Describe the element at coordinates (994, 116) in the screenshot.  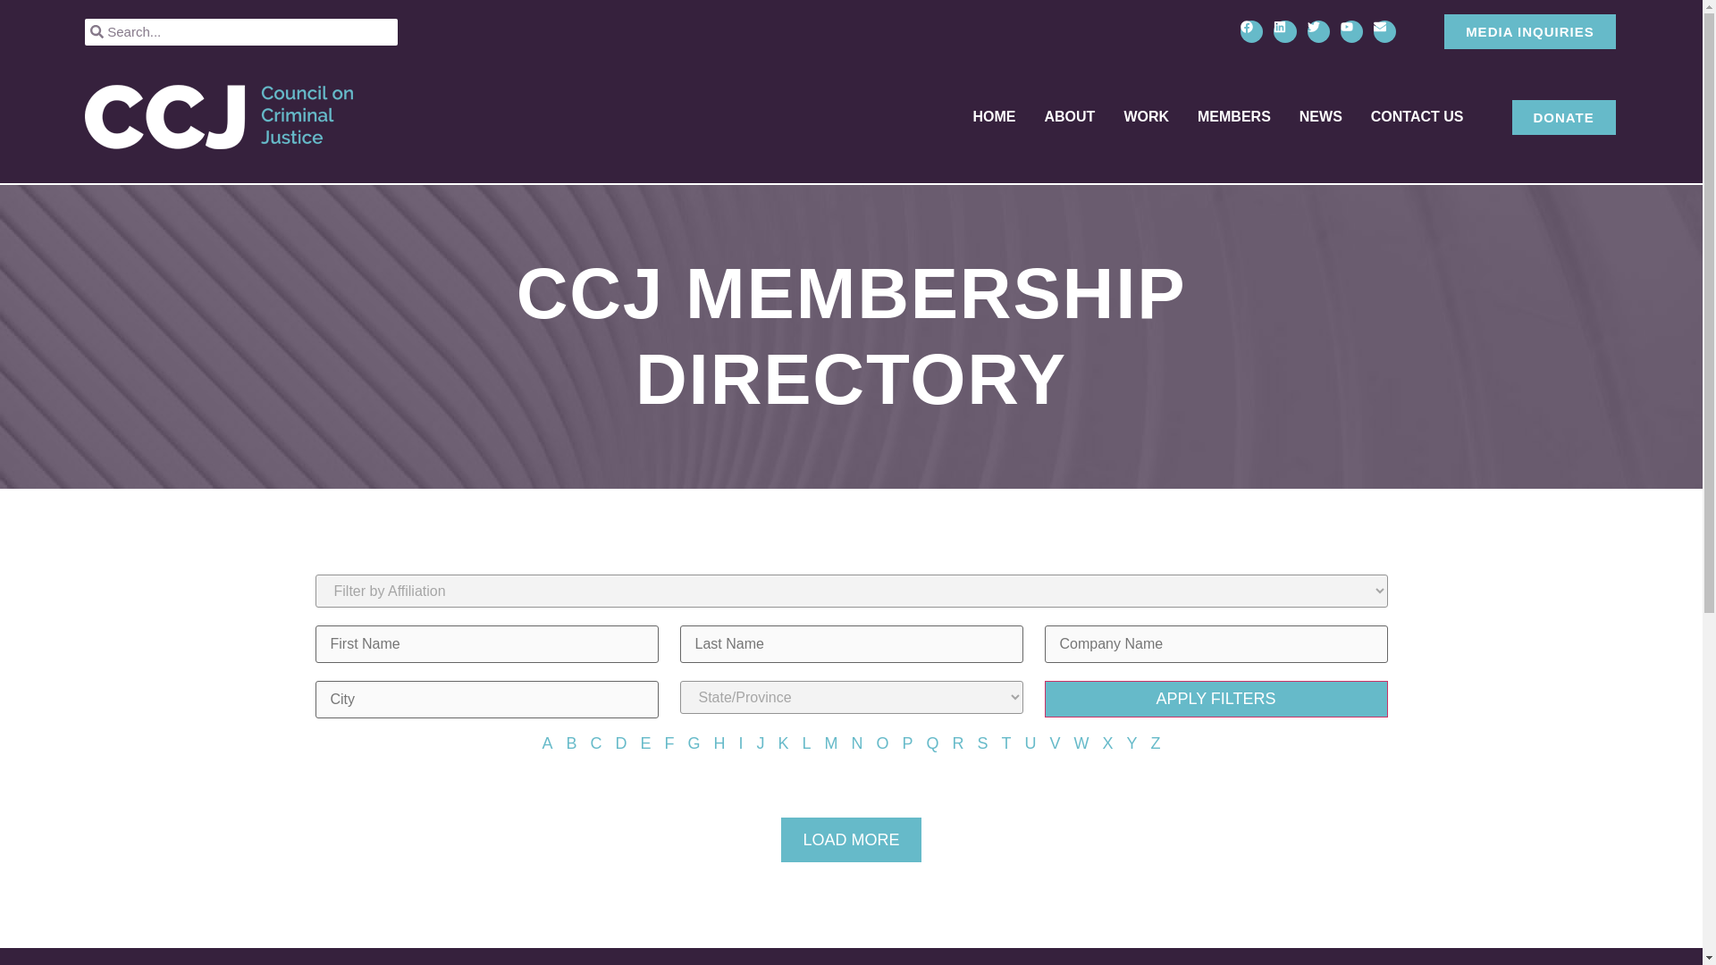
I see `HOME` at that location.